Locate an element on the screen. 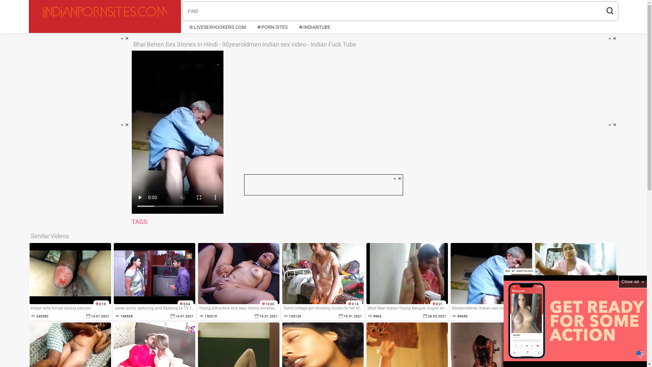  LIVESEXHOOKERS.COM is located at coordinates (217, 28).